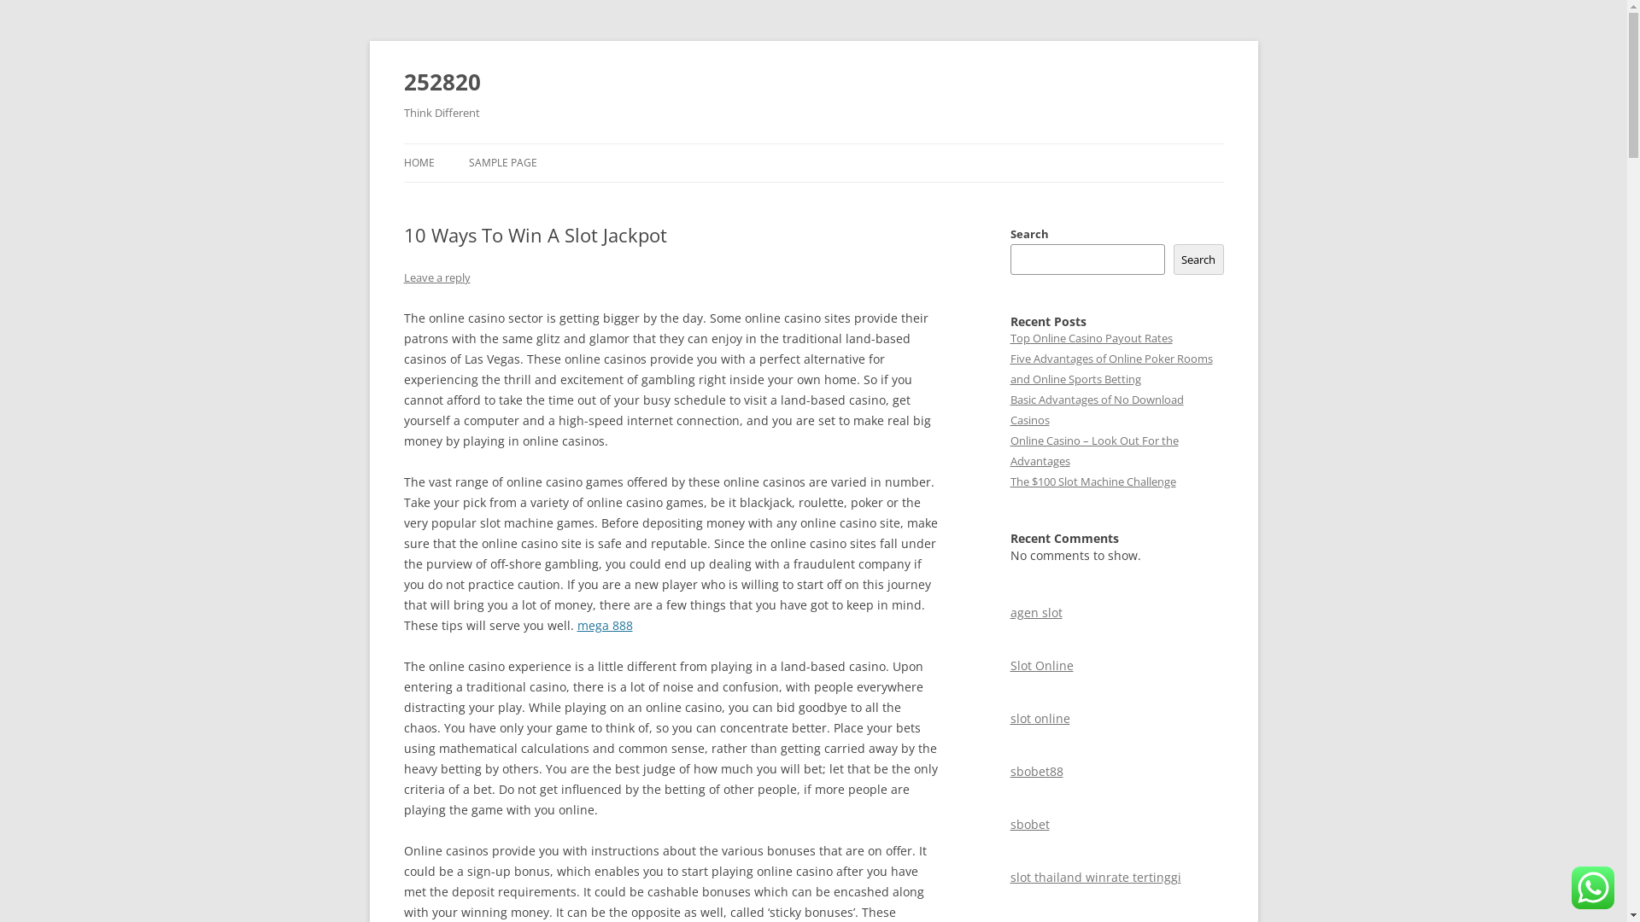 Image resolution: width=1640 pixels, height=922 pixels. What do you see at coordinates (1092, 481) in the screenshot?
I see `The $100 Slot Machine Challenge` at bounding box center [1092, 481].